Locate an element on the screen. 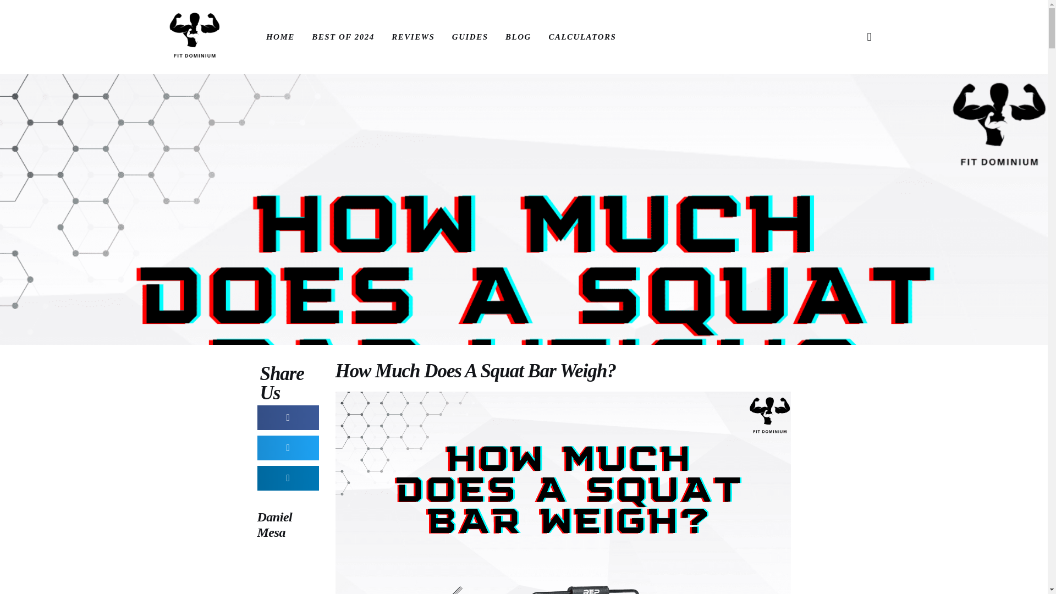  BLOG is located at coordinates (518, 36).